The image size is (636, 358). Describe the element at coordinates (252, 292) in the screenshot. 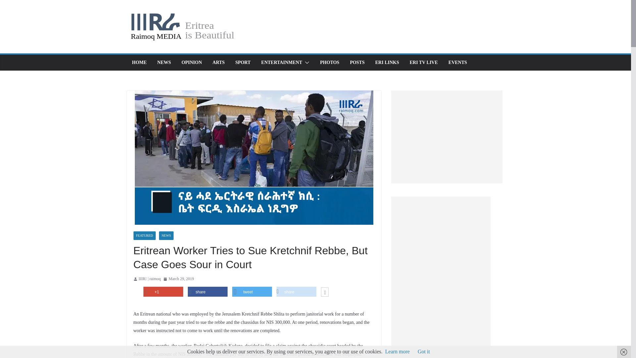

I see `Share on Twitter` at that location.